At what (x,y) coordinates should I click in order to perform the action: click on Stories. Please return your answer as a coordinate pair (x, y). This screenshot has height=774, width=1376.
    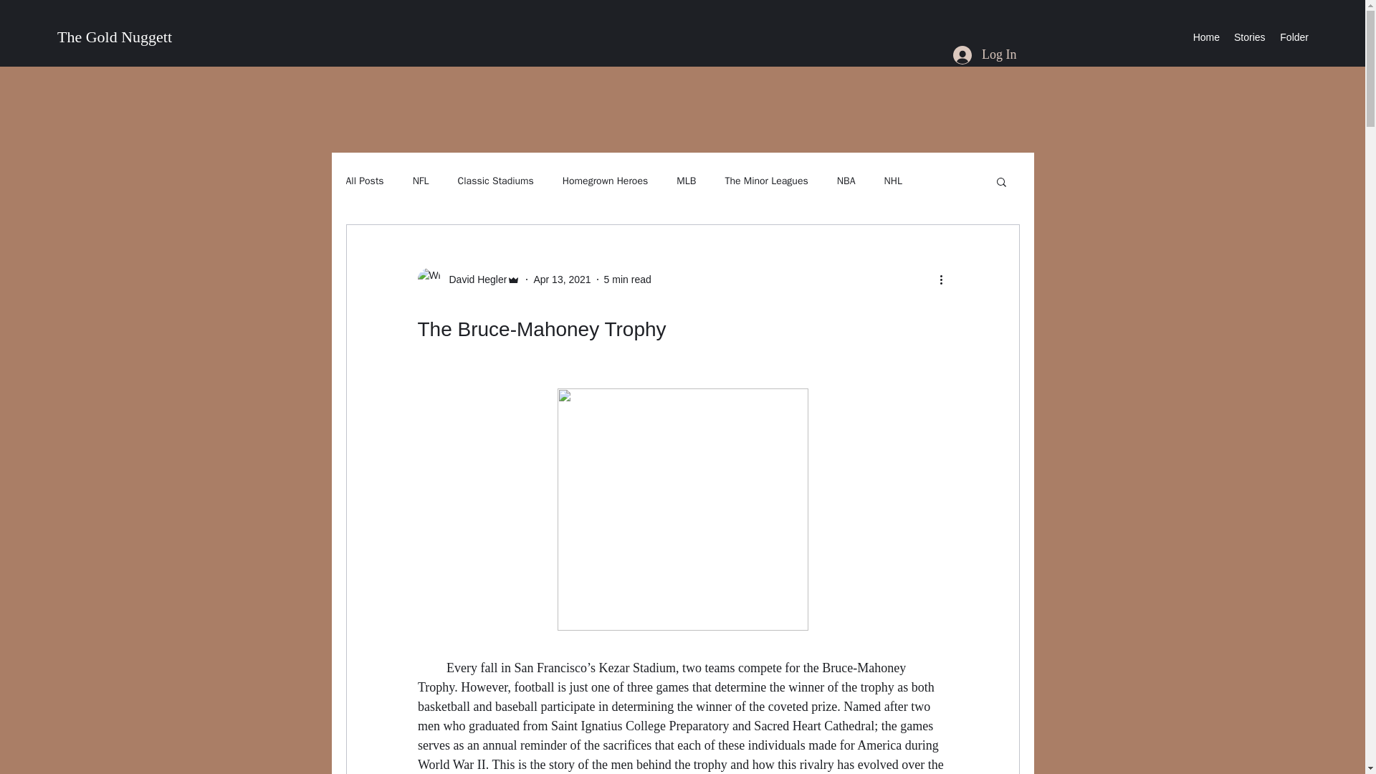
    Looking at the image, I should click on (1249, 37).